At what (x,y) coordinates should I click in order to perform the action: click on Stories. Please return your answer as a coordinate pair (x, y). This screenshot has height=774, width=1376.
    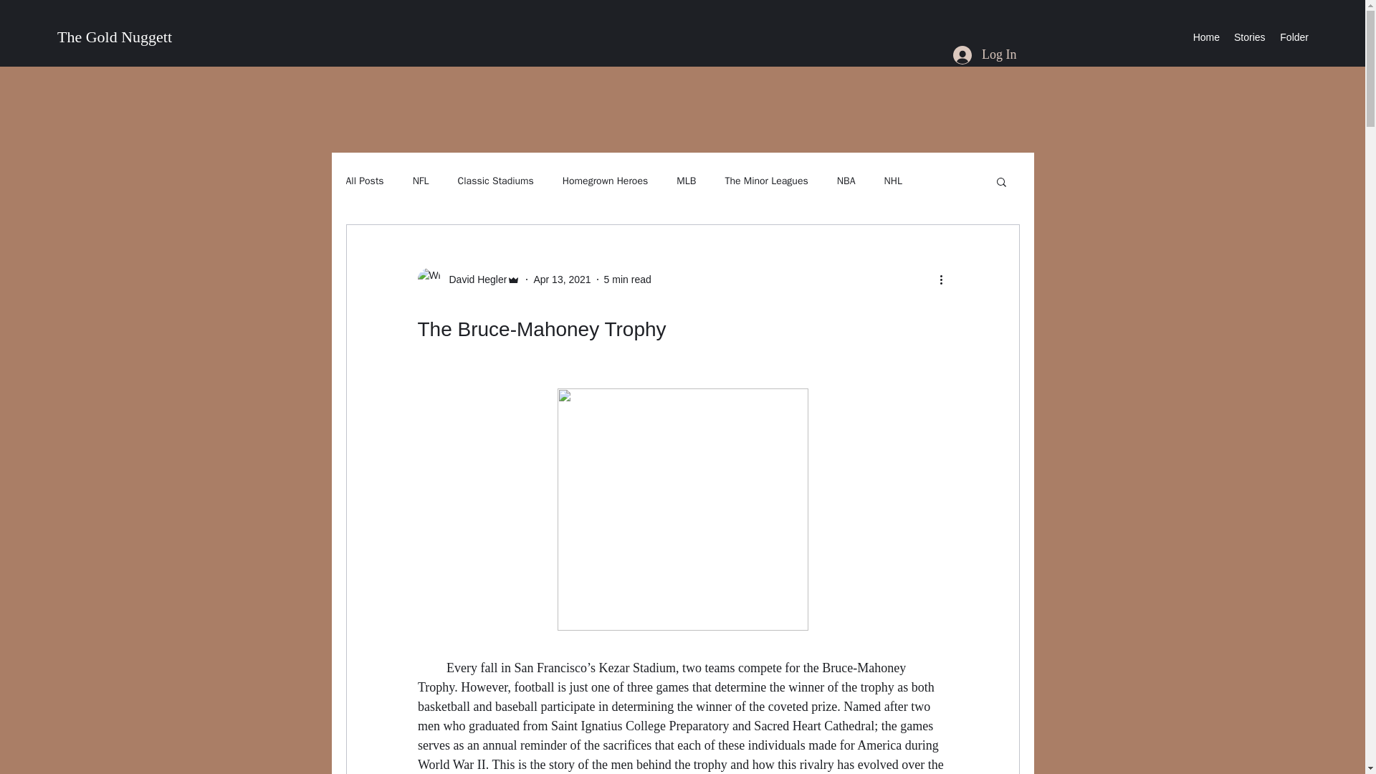
    Looking at the image, I should click on (1249, 37).